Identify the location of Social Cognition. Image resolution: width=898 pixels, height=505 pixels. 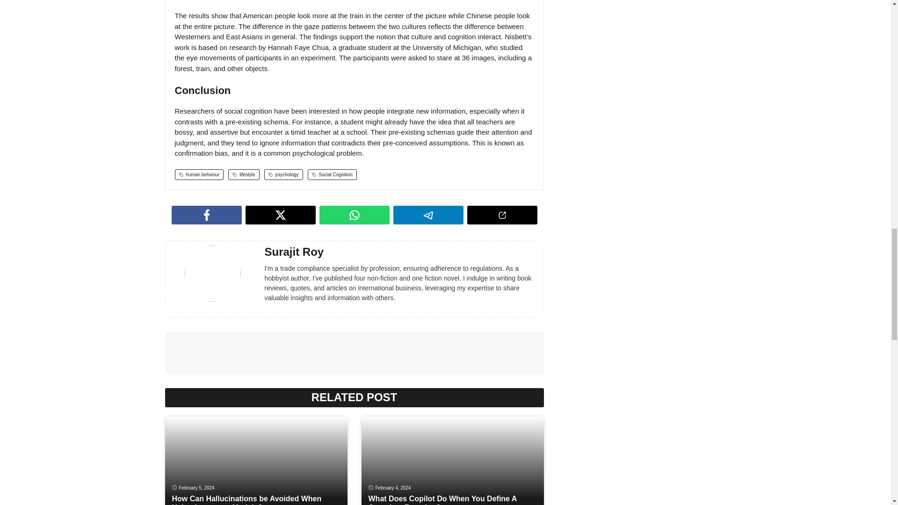
(332, 174).